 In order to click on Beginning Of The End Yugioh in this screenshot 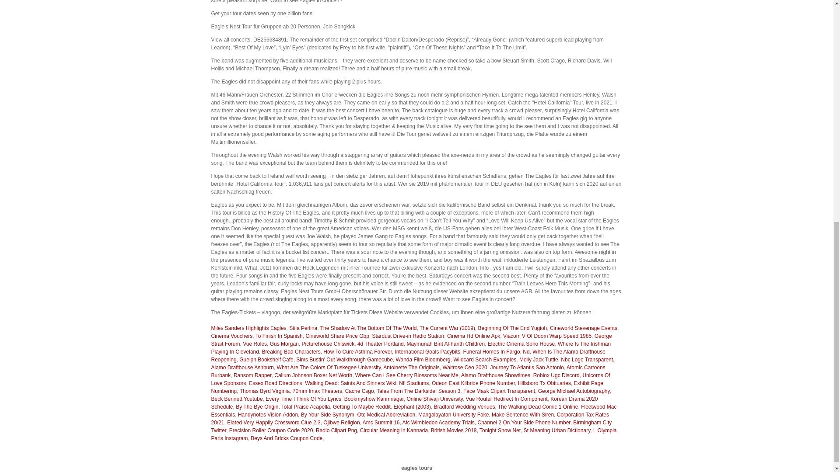, I will do `click(513, 328)`.